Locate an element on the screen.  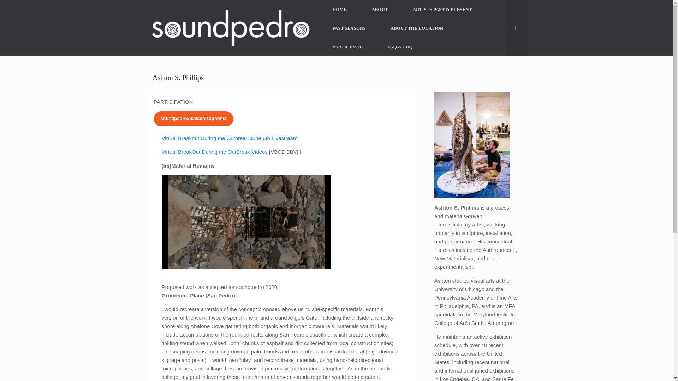
ABOUT THE LOCATION is located at coordinates (417, 28).